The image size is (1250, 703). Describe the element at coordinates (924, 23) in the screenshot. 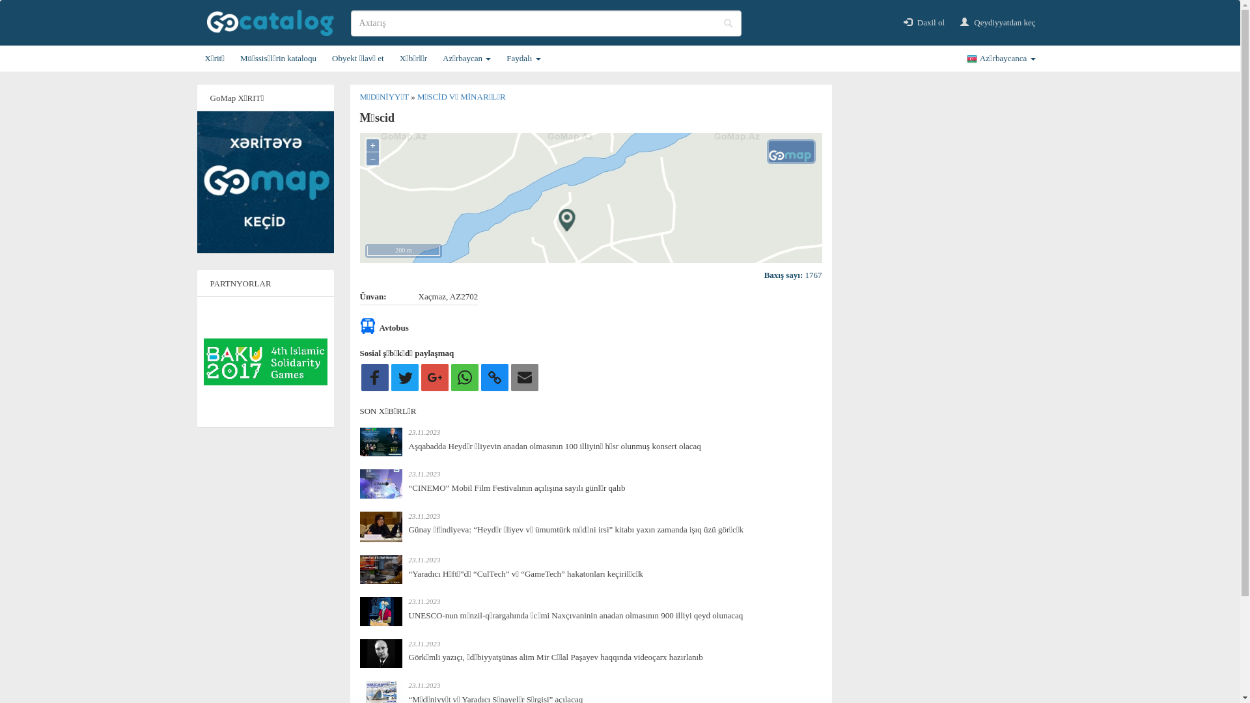

I see `Daxil ol` at that location.